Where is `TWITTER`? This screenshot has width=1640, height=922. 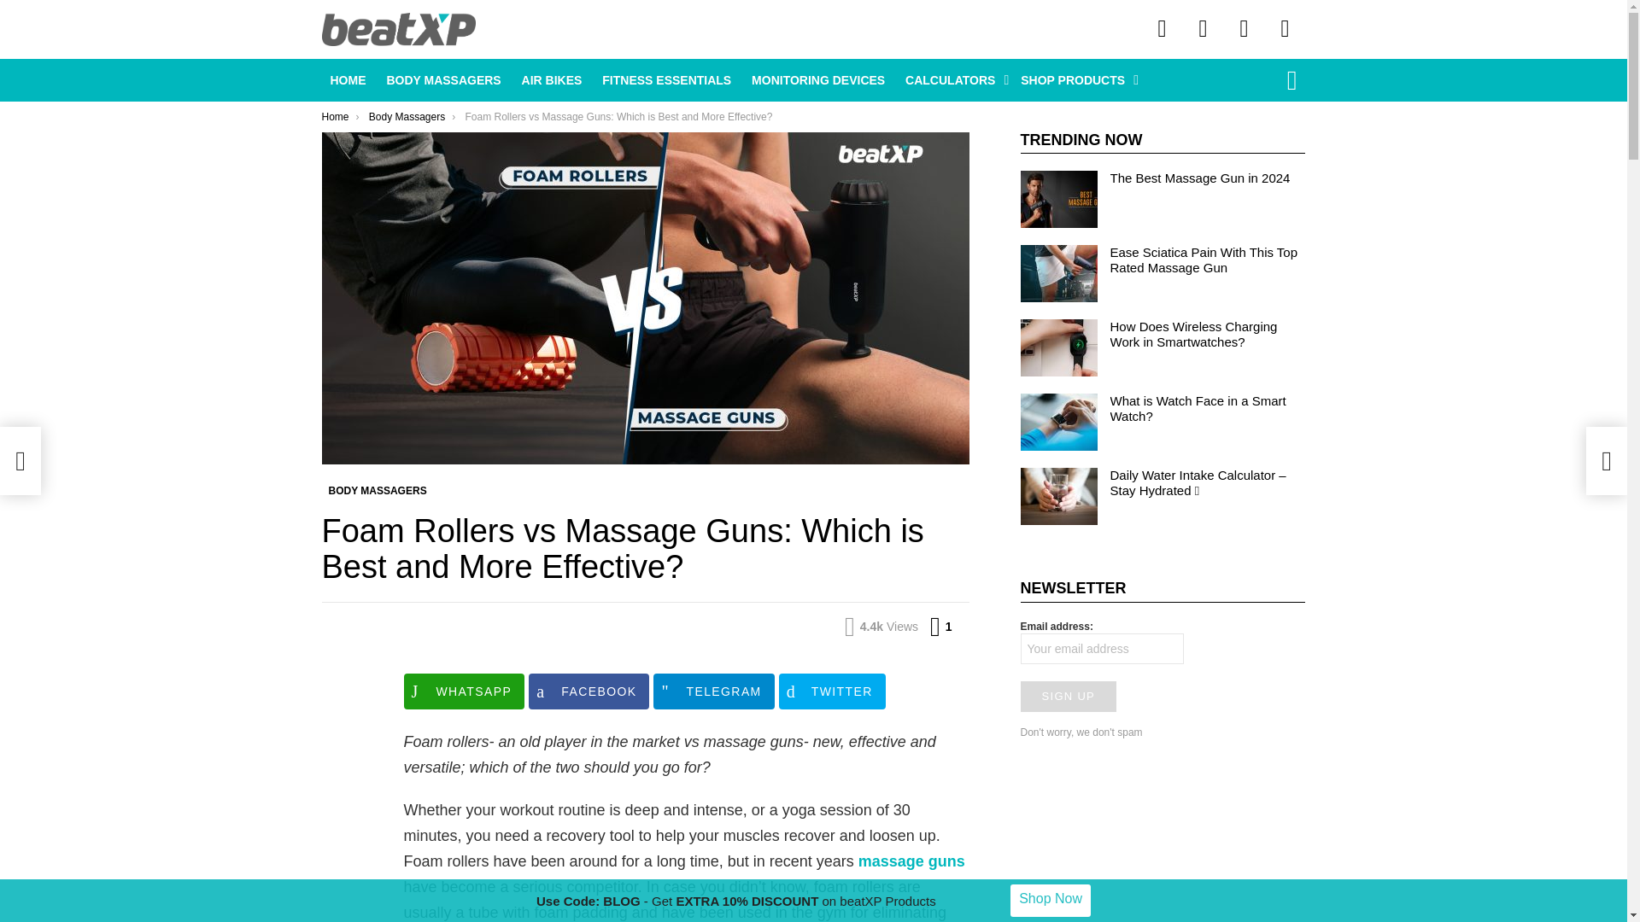 TWITTER is located at coordinates (832, 691).